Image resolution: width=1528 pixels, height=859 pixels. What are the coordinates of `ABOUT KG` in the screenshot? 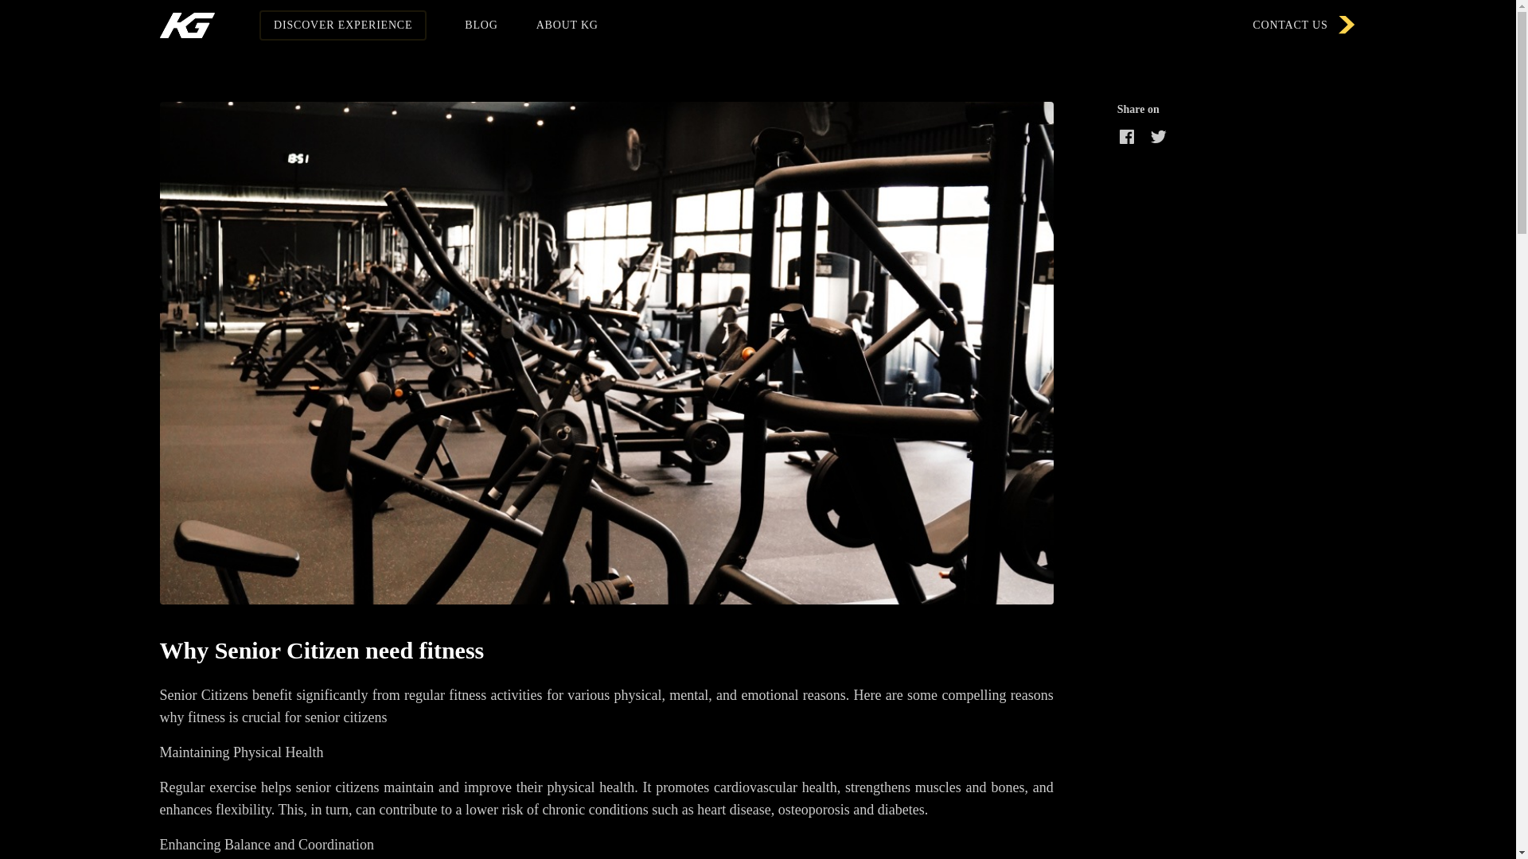 It's located at (567, 25).